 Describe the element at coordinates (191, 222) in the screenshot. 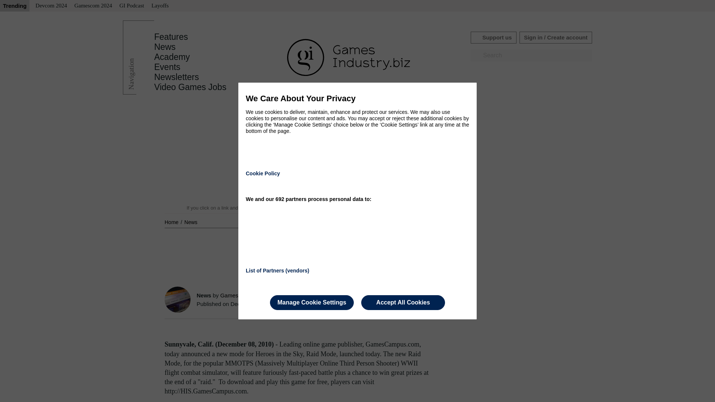

I see `News` at that location.